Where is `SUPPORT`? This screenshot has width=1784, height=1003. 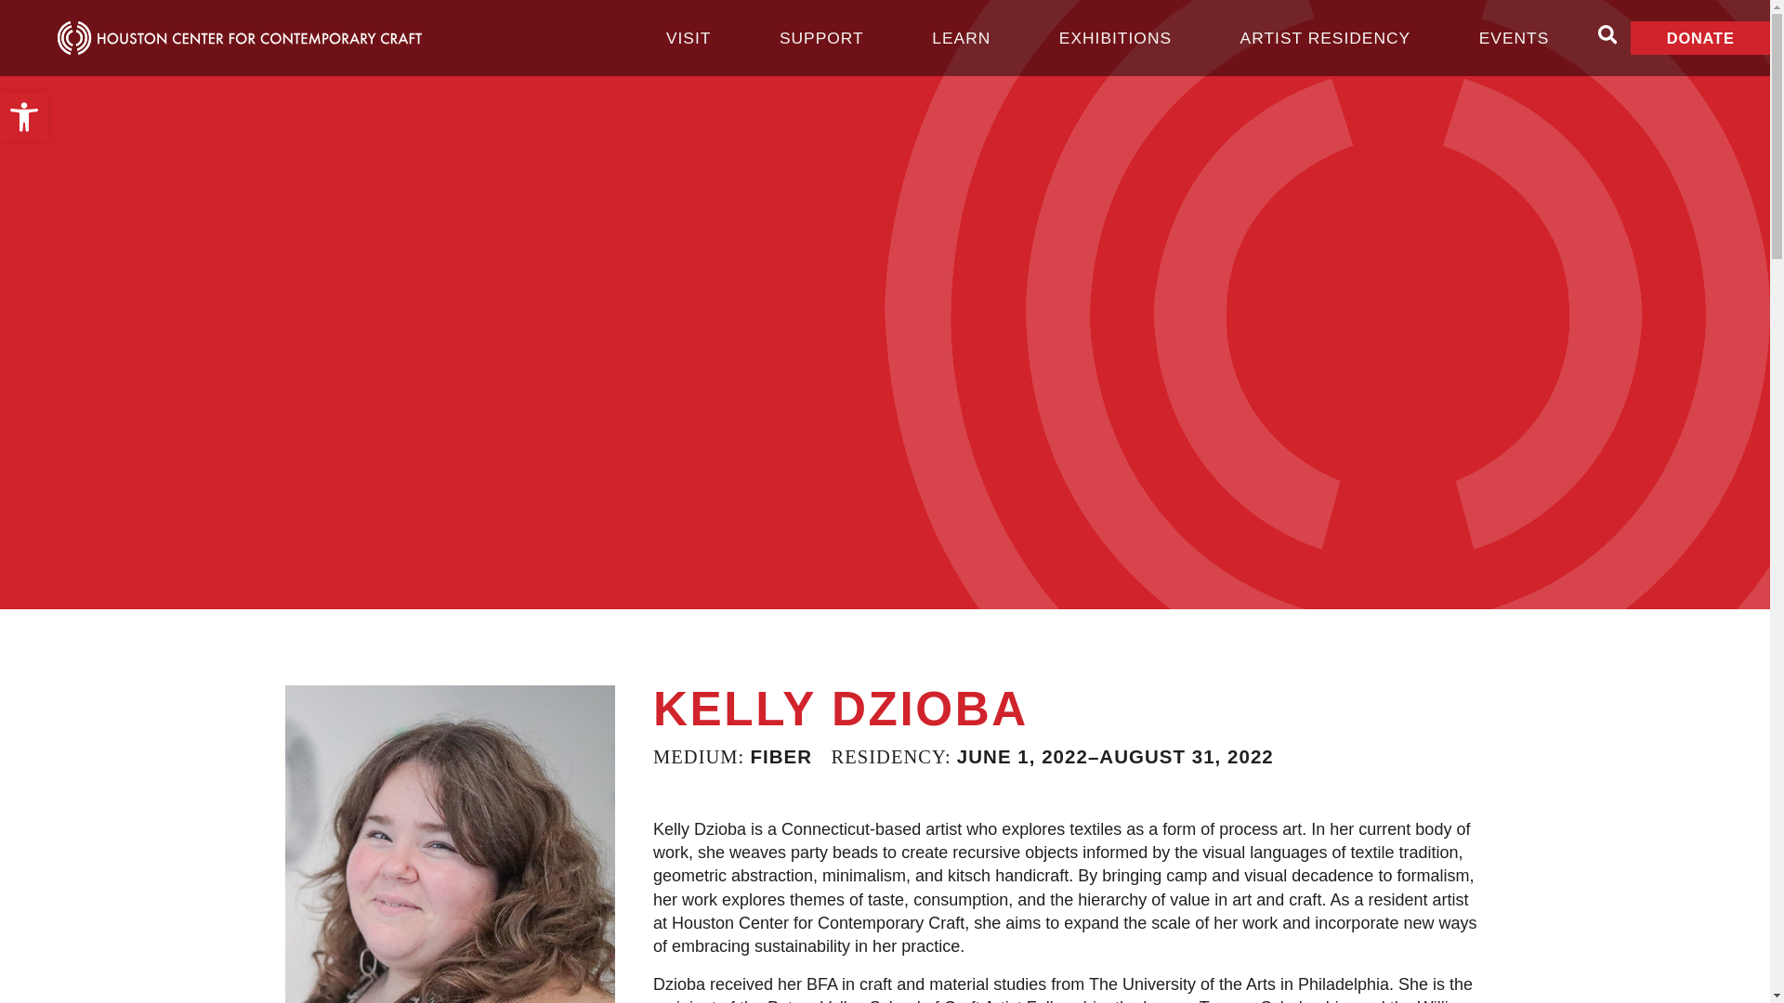 SUPPORT is located at coordinates (1115, 37).